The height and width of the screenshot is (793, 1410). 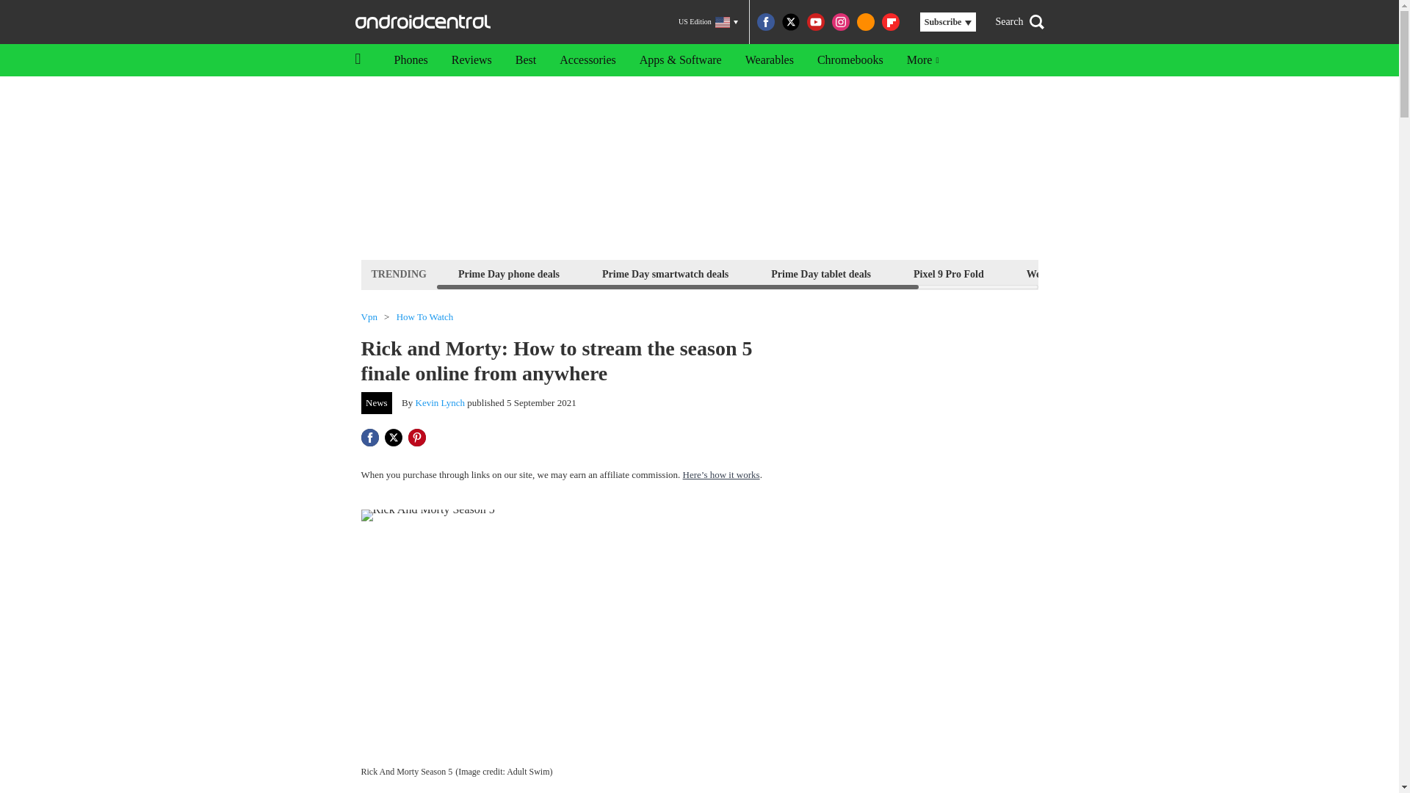 I want to click on Kevin Lynch, so click(x=441, y=402).